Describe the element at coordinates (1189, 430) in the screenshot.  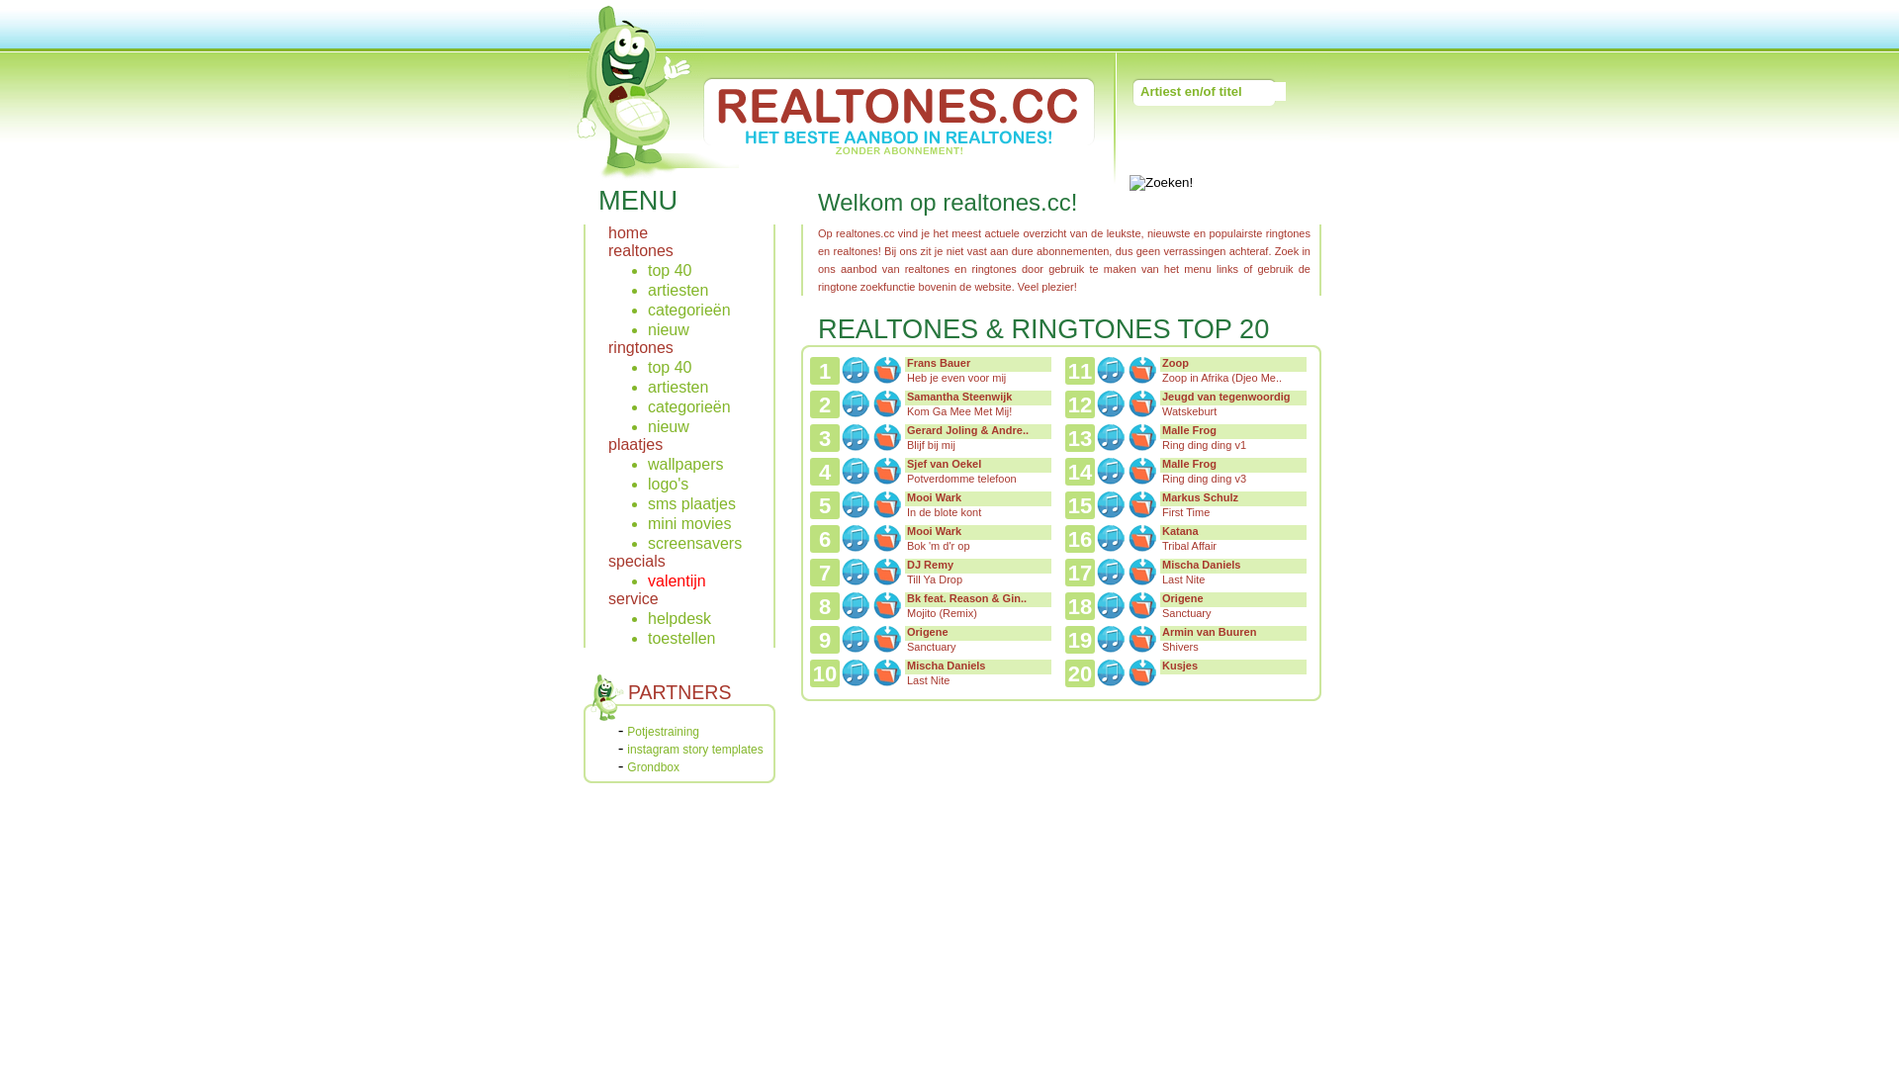
I see `Malle Frog` at that location.